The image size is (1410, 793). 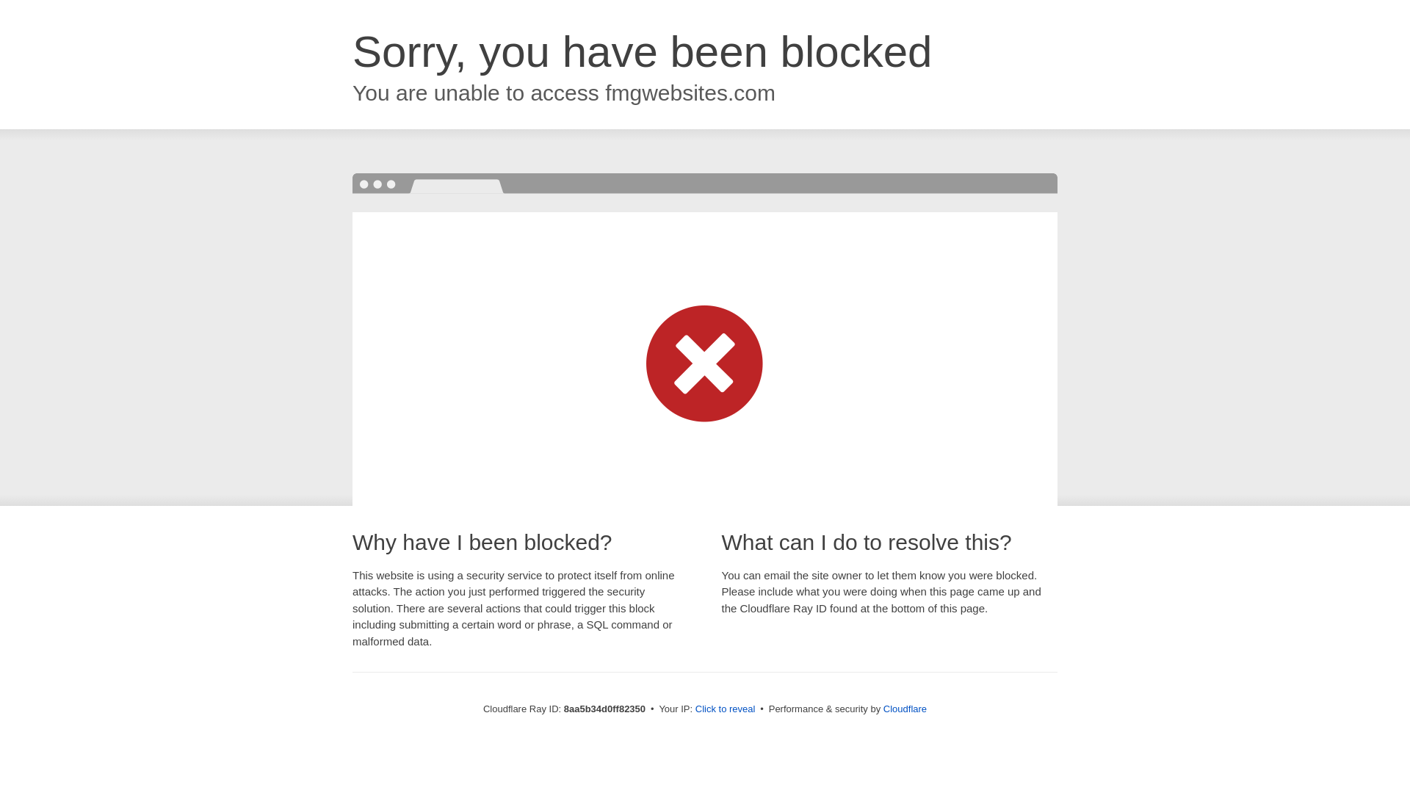 What do you see at coordinates (905, 709) in the screenshot?
I see `Cloudflare` at bounding box center [905, 709].